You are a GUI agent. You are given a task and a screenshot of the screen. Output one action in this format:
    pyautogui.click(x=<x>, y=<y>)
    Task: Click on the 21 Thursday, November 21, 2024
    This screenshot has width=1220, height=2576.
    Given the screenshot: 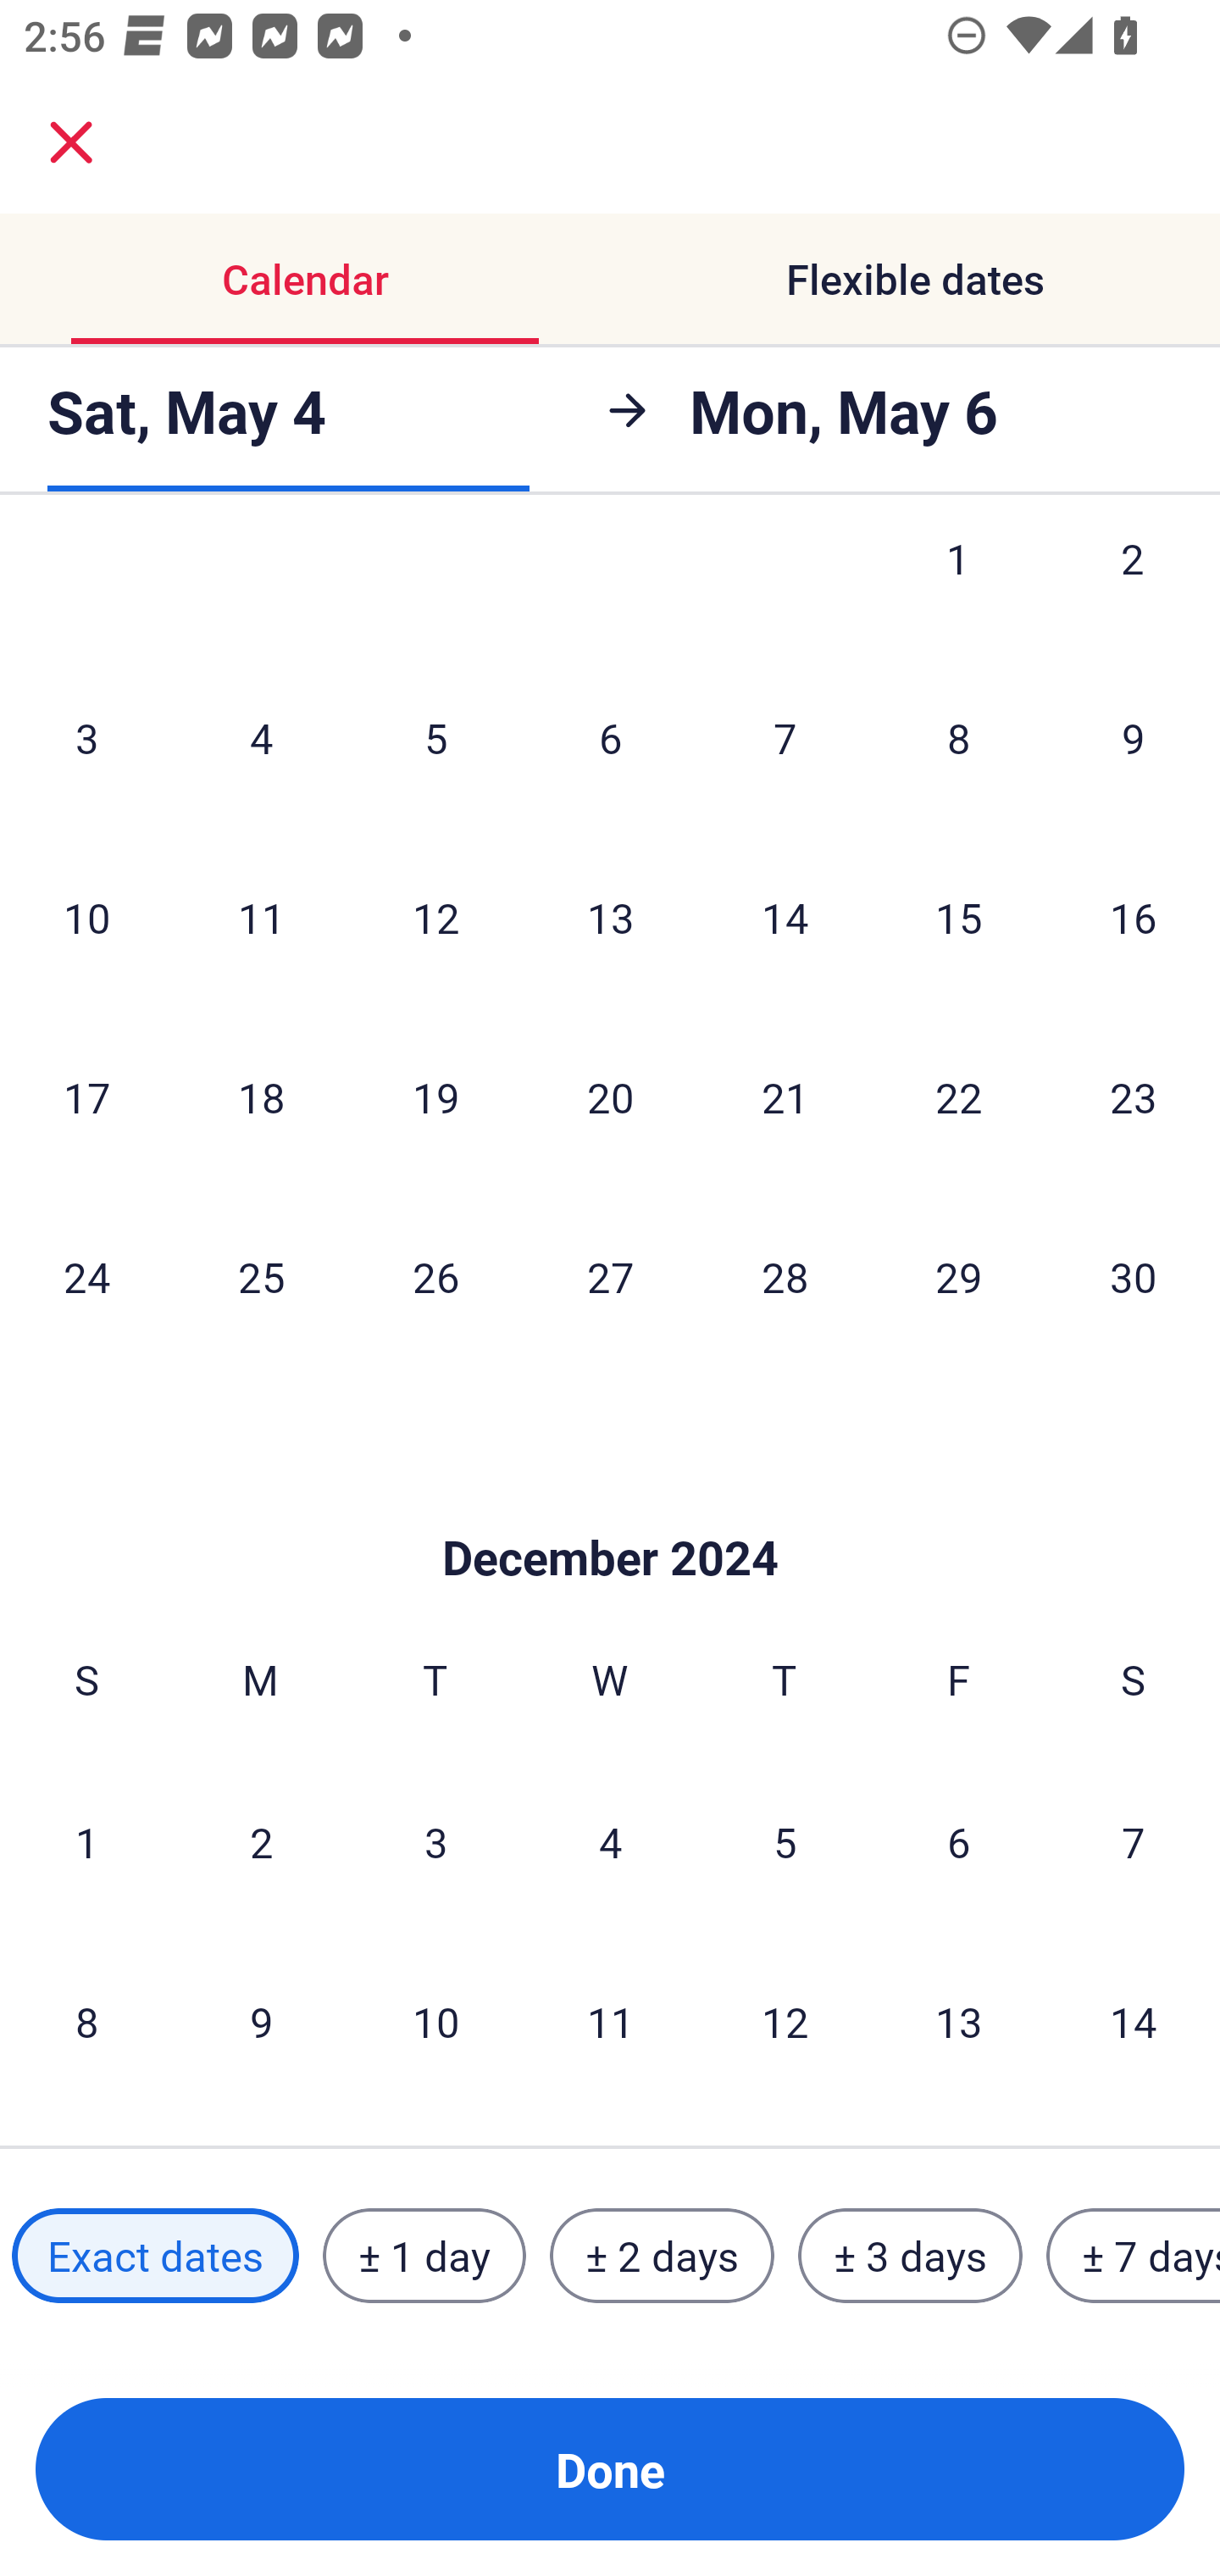 What is the action you would take?
    pyautogui.click(x=785, y=1096)
    